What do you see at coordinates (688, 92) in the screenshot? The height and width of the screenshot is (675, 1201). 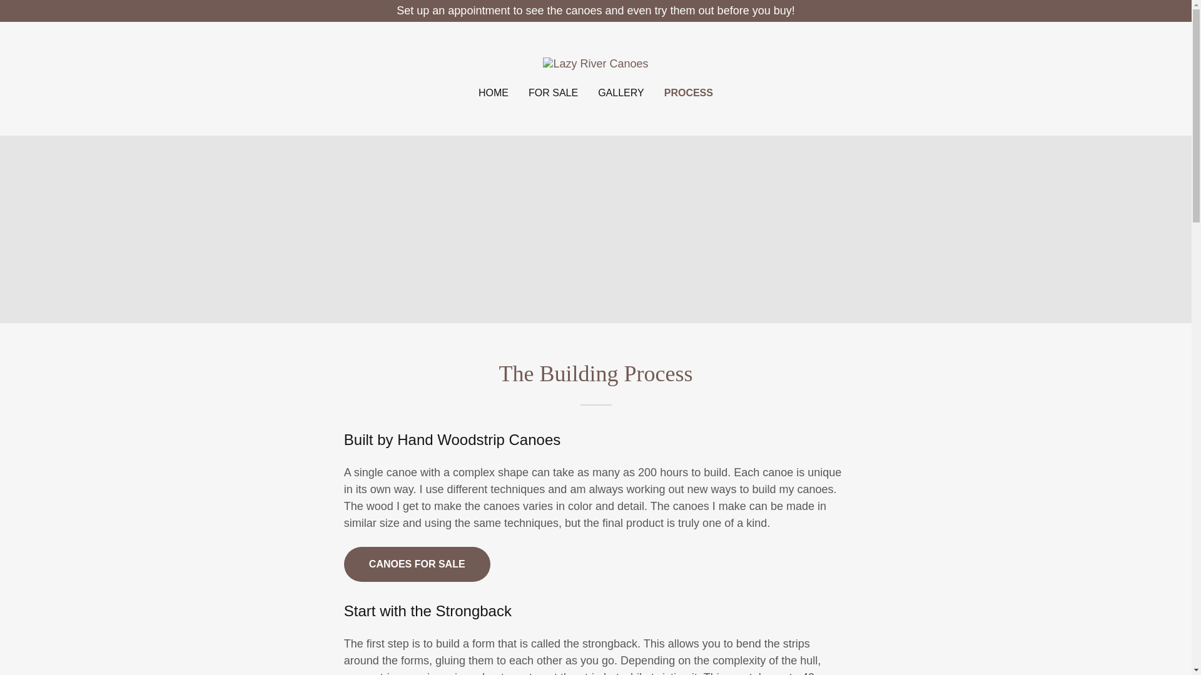 I see `PROCESS` at bounding box center [688, 92].